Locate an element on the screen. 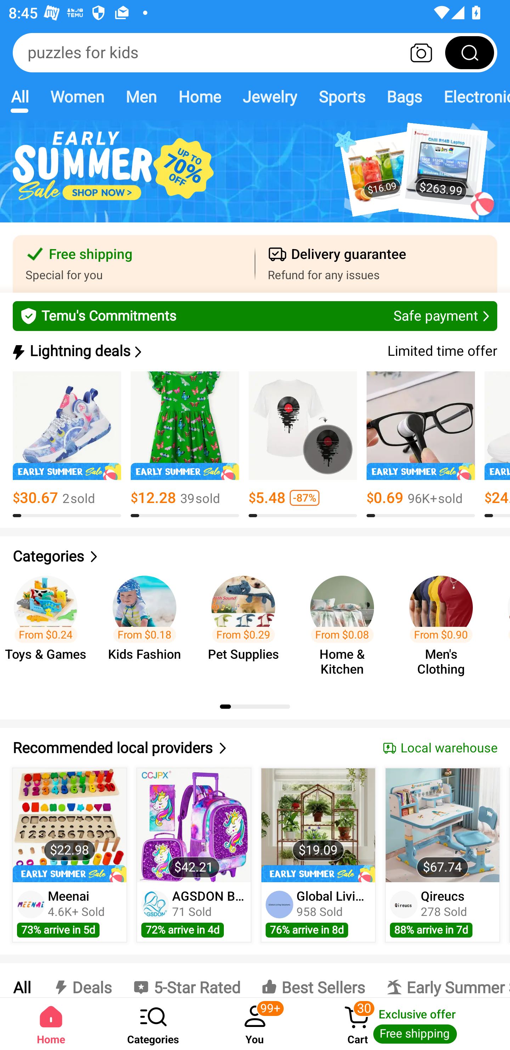 The width and height of the screenshot is (510, 1050). From $0.29 Pet Supplies is located at coordinates (247, 627).